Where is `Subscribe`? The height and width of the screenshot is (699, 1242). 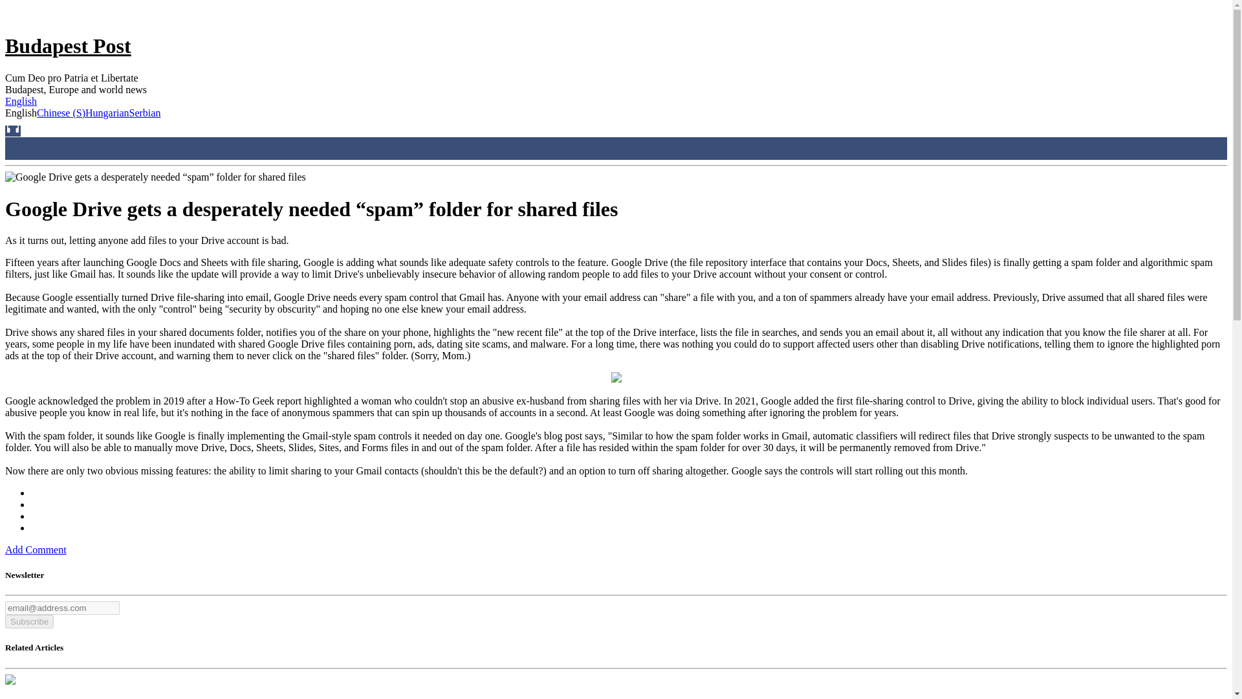
Subscribe is located at coordinates (28, 621).